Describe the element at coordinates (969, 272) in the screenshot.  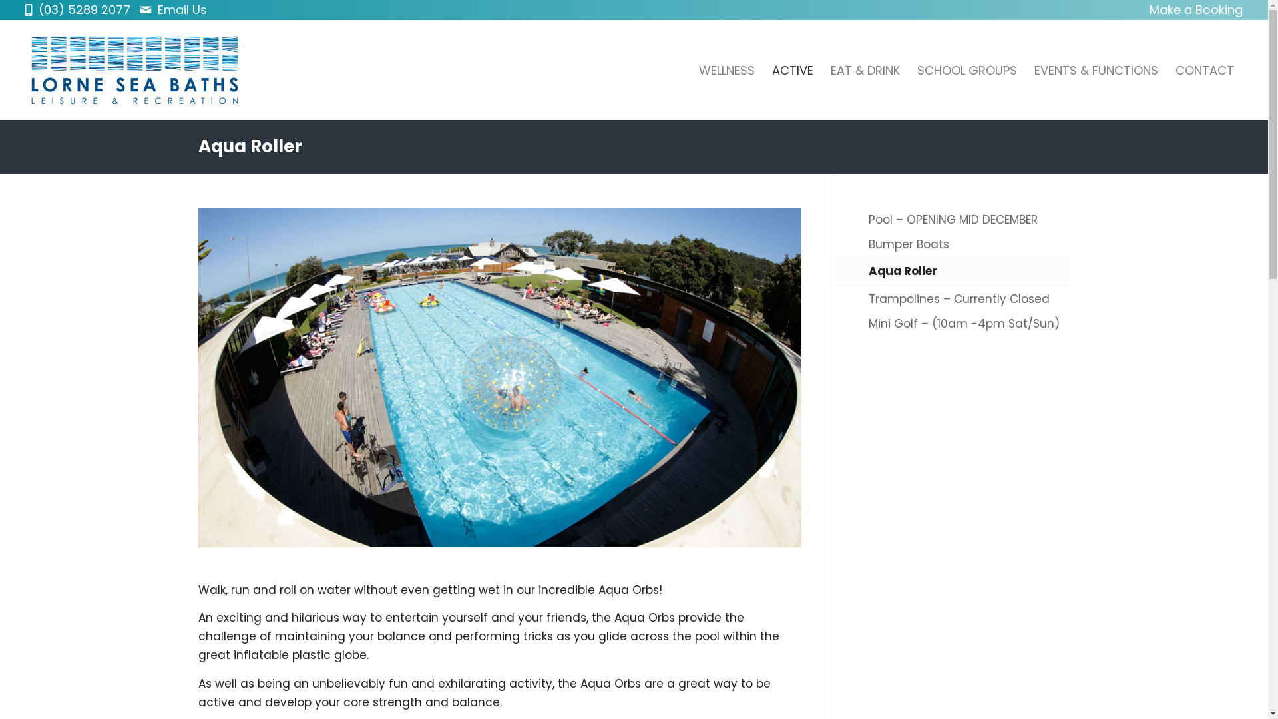
I see `Aqua Roller` at that location.